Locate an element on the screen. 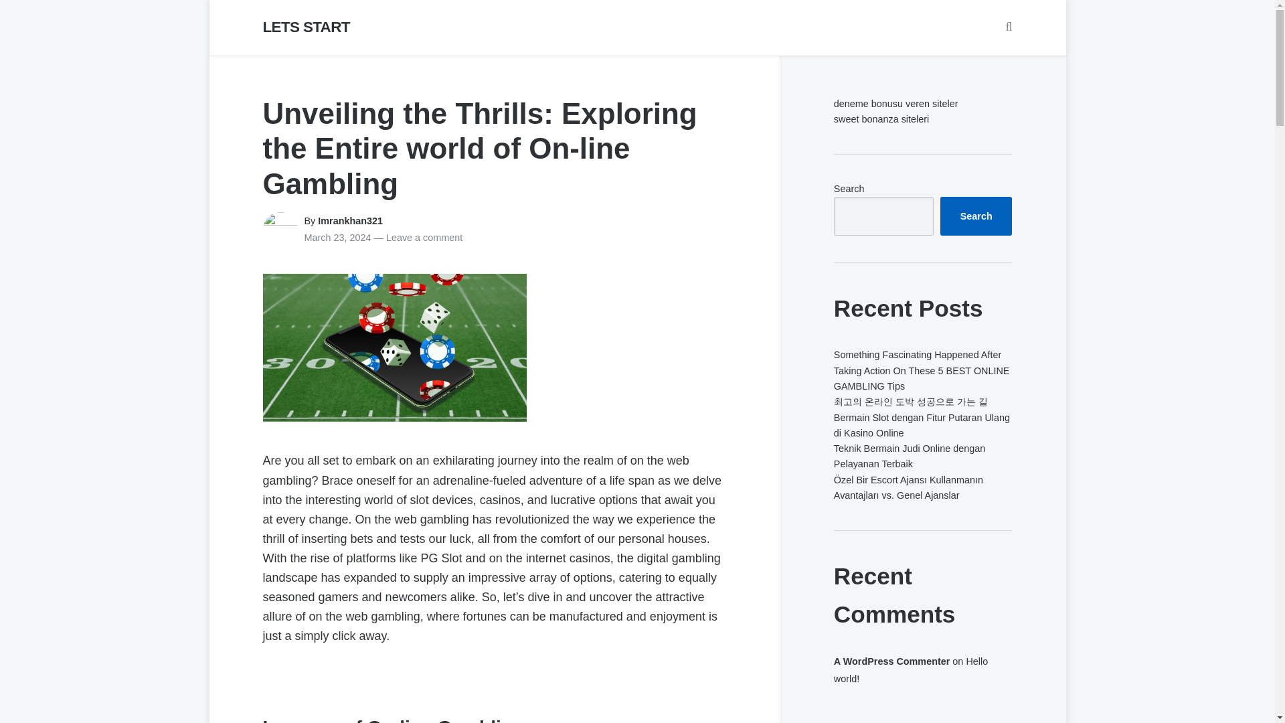 Image resolution: width=1285 pixels, height=723 pixels. Search is located at coordinates (1003, 27).